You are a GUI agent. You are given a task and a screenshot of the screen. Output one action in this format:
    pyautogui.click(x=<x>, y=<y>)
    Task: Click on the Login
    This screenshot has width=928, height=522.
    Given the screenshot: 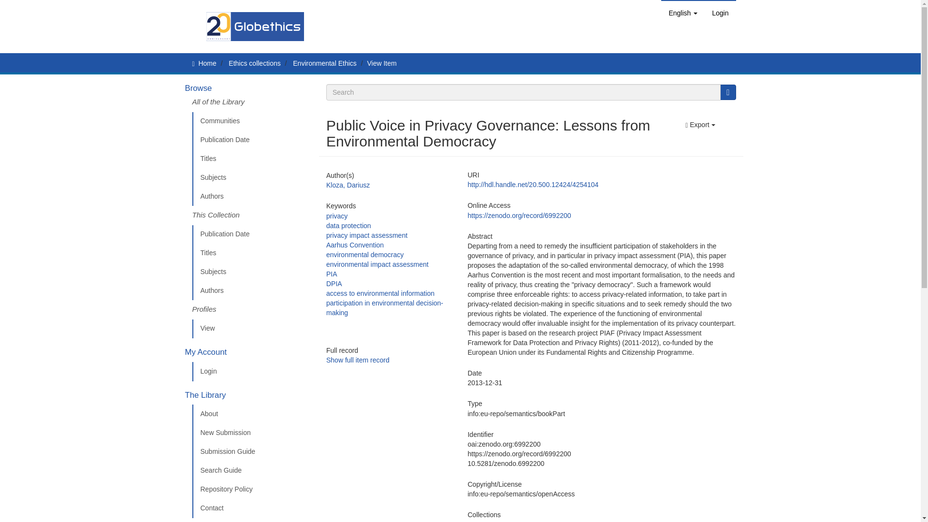 What is the action you would take?
    pyautogui.click(x=720, y=13)
    